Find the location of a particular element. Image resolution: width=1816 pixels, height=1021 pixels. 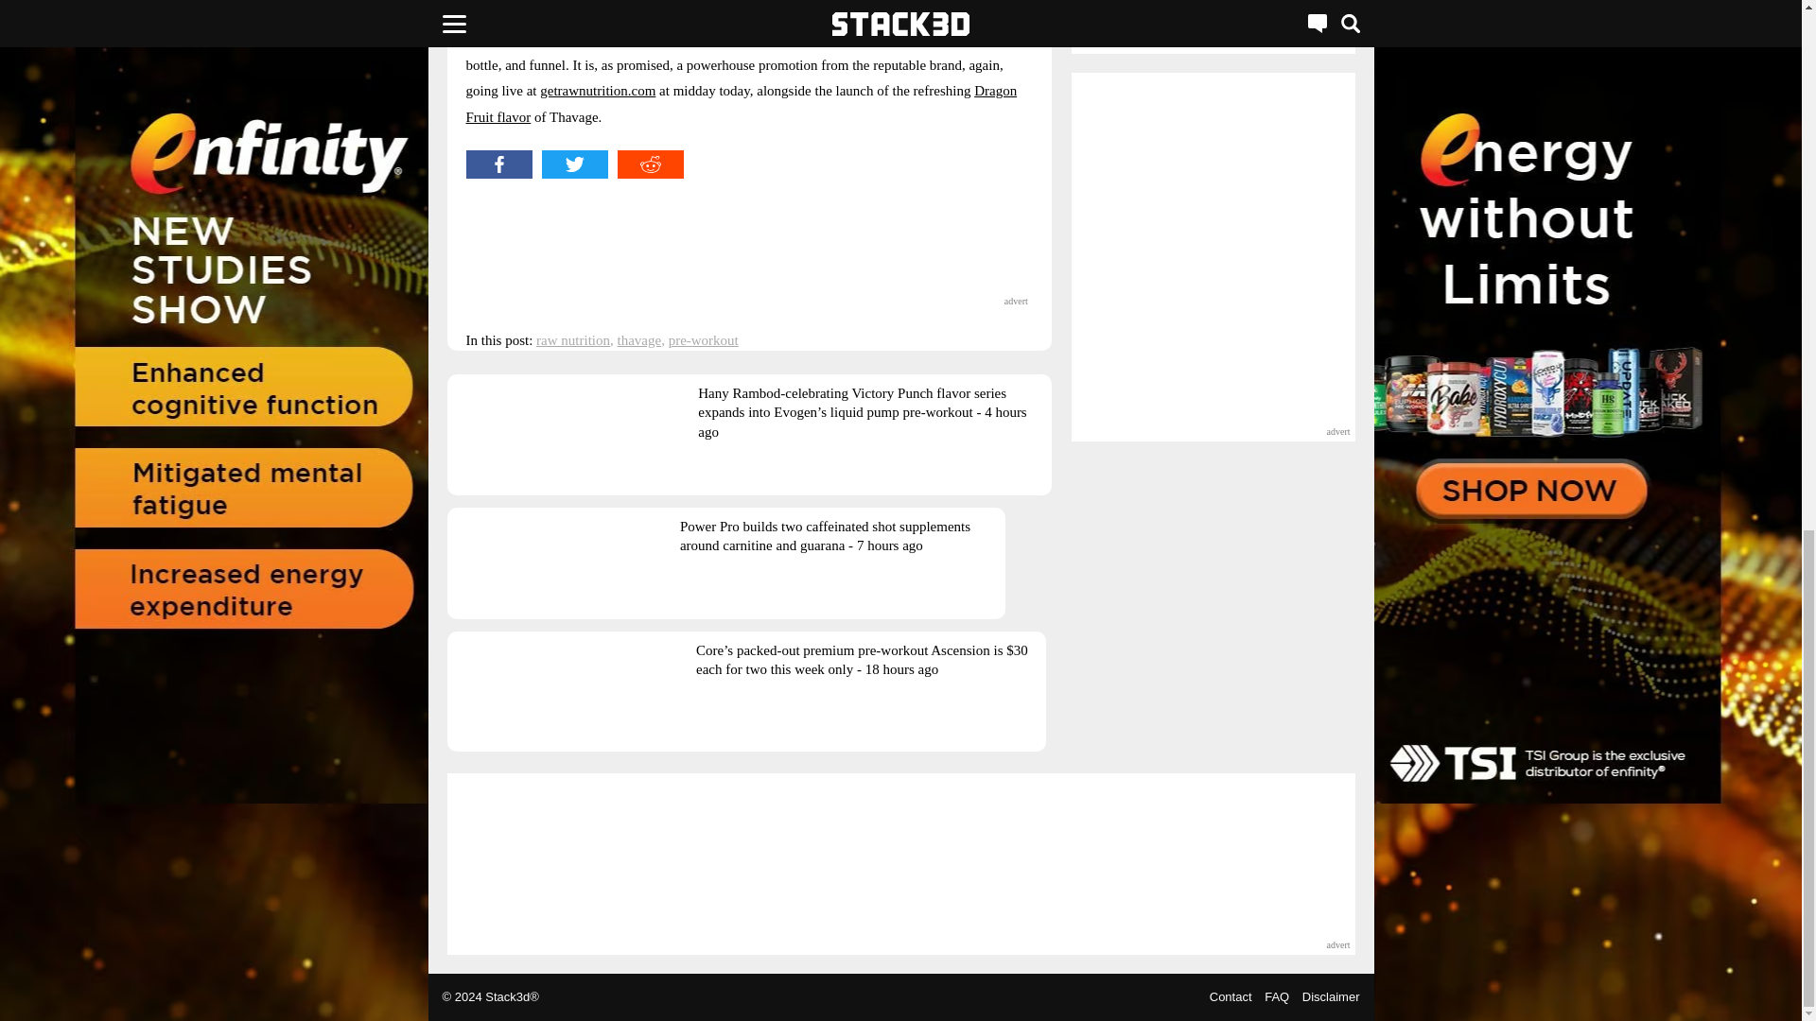

raw nutrition is located at coordinates (573, 340).